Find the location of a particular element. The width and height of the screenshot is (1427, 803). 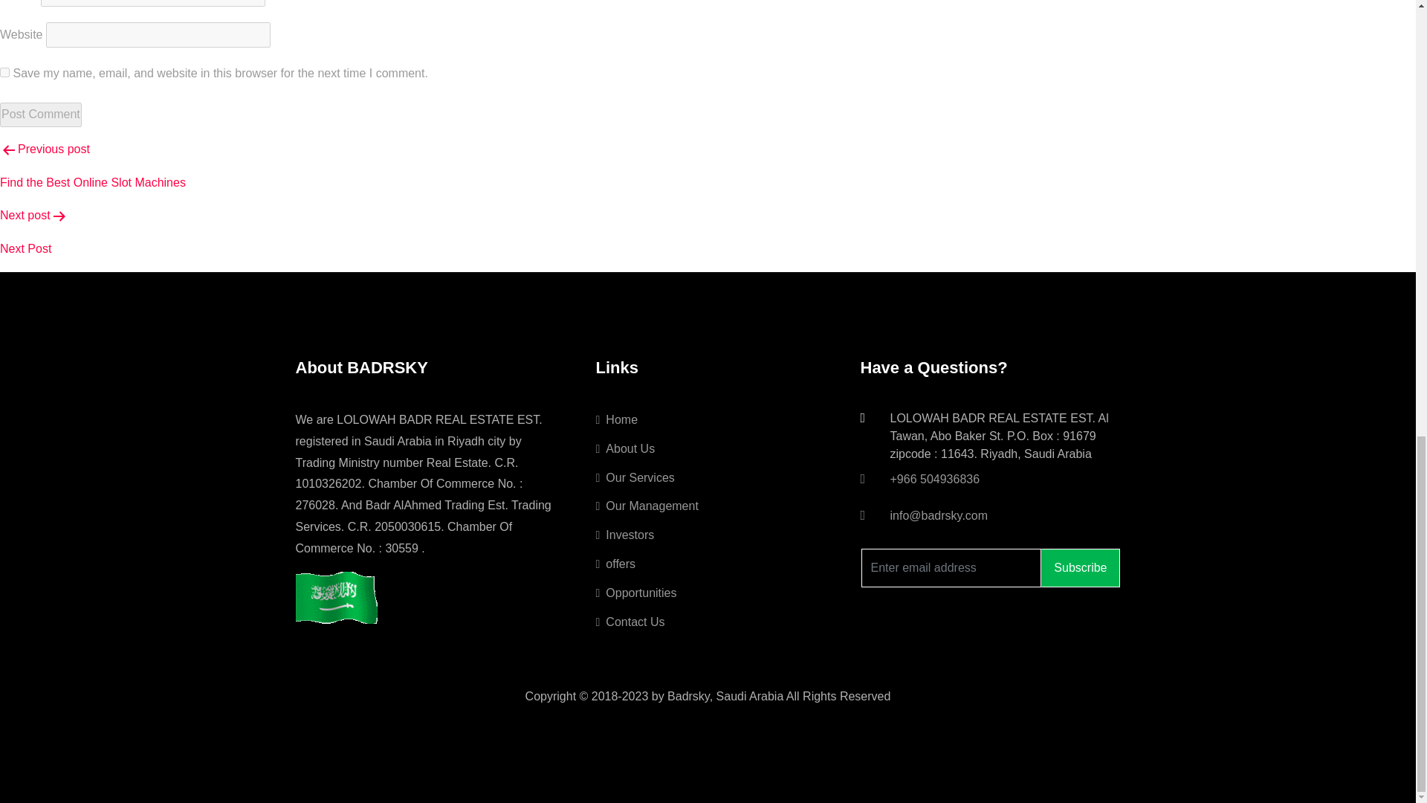

Our Services is located at coordinates (635, 477).